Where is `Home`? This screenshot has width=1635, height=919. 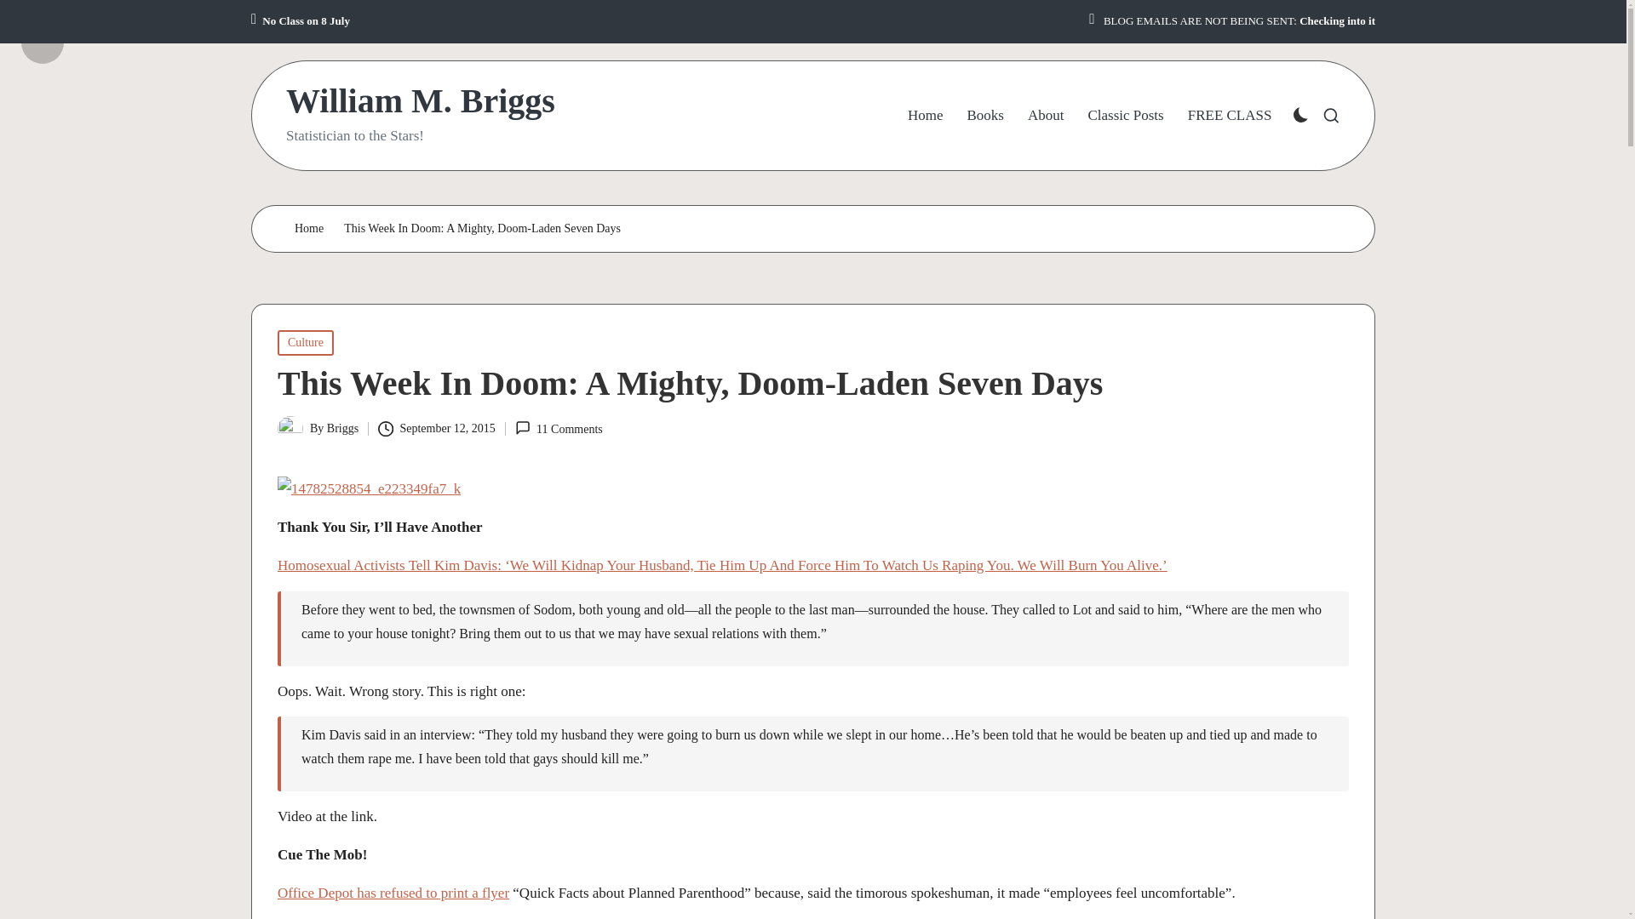 Home is located at coordinates (308, 229).